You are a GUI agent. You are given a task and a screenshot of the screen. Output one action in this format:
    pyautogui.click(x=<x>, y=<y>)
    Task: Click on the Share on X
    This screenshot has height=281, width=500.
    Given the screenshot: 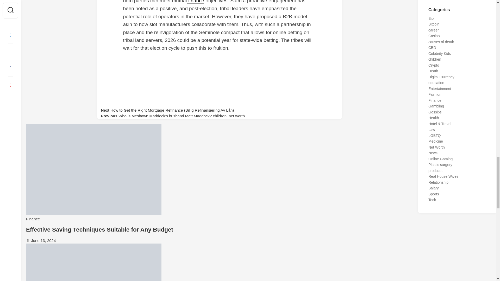 What is the action you would take?
    pyautogui.click(x=219, y=66)
    